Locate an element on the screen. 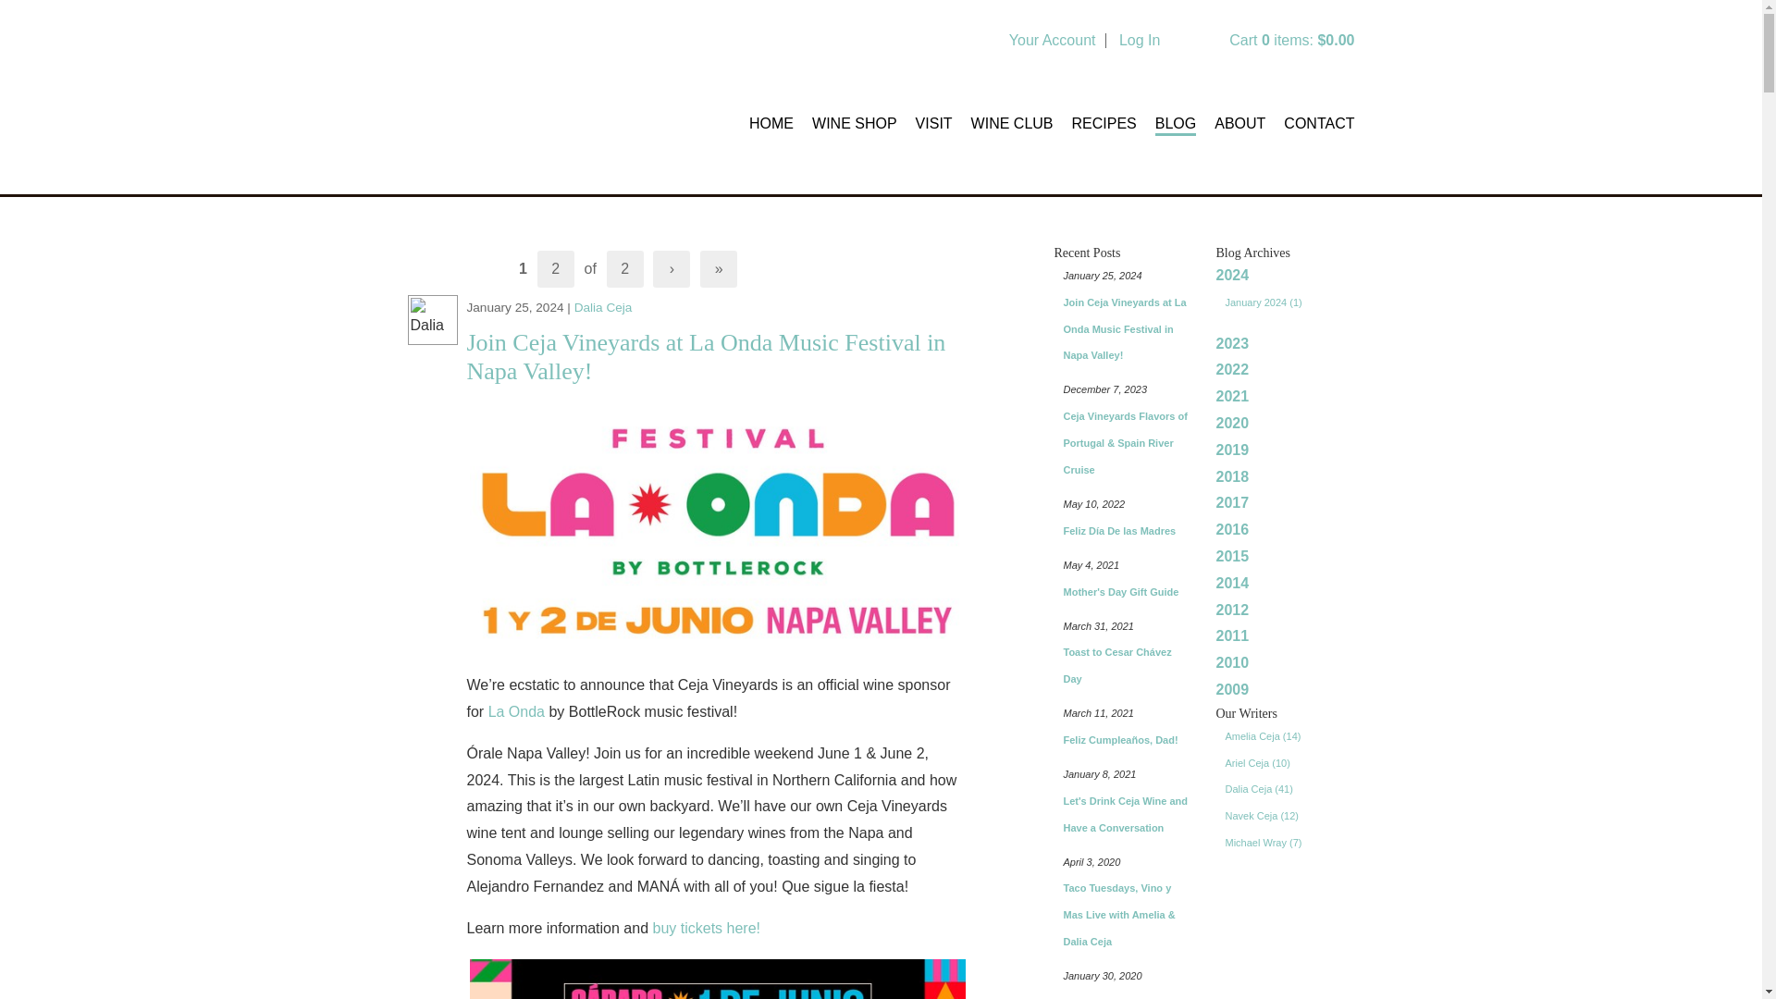 The height and width of the screenshot is (999, 1776). Your Account is located at coordinates (1052, 39).